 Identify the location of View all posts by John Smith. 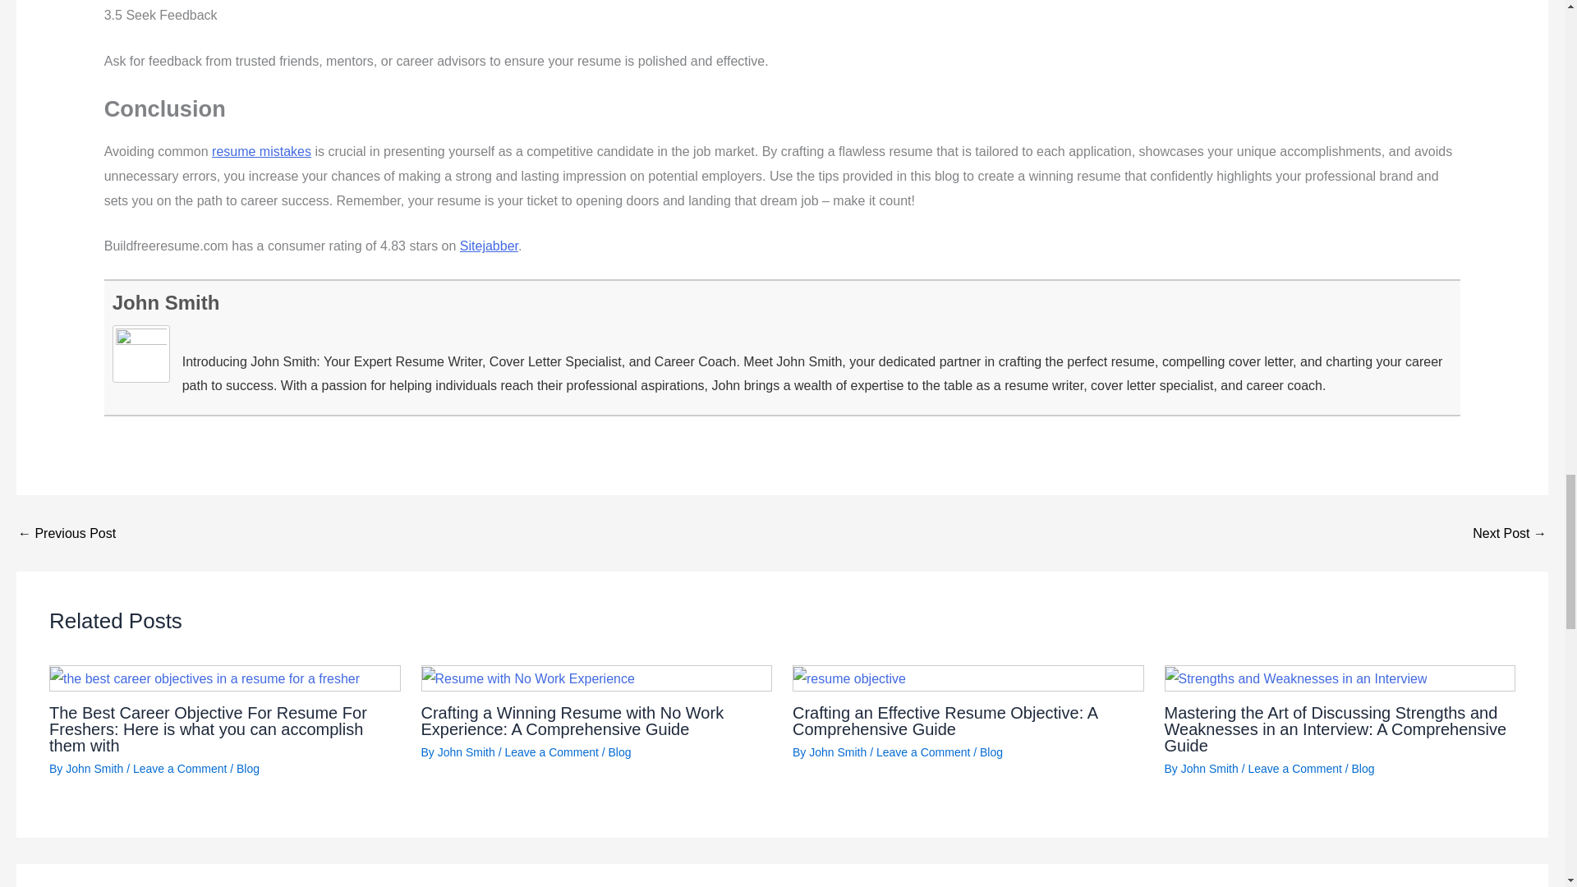
(94, 768).